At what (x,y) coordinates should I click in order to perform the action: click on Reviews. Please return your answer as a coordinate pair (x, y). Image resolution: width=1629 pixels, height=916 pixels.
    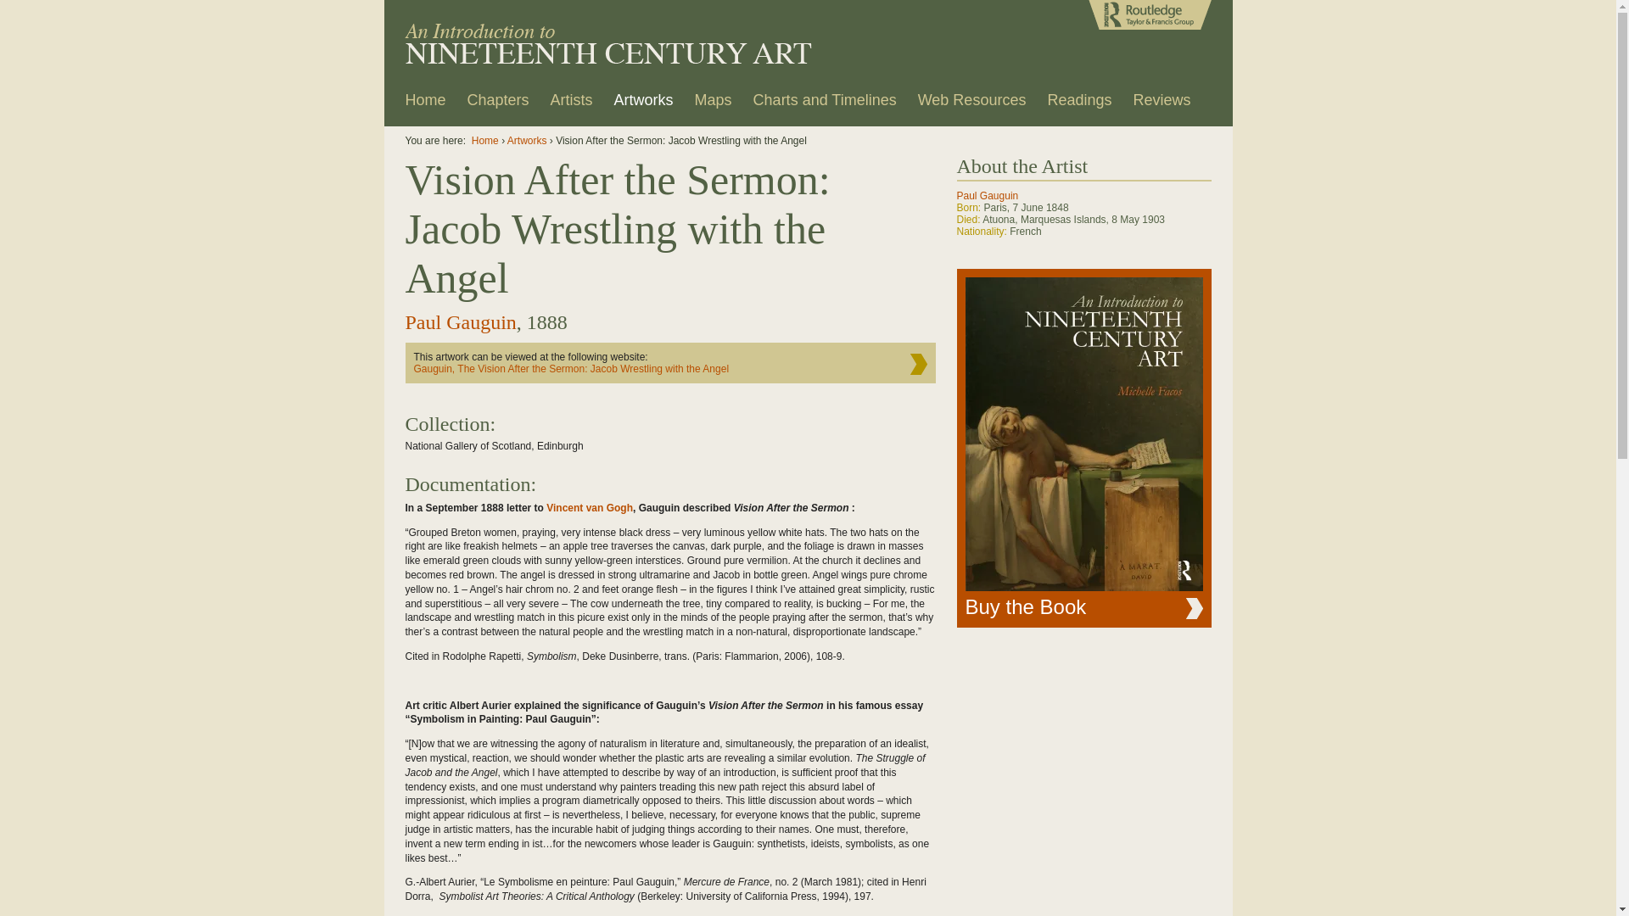
    Looking at the image, I should click on (1162, 105).